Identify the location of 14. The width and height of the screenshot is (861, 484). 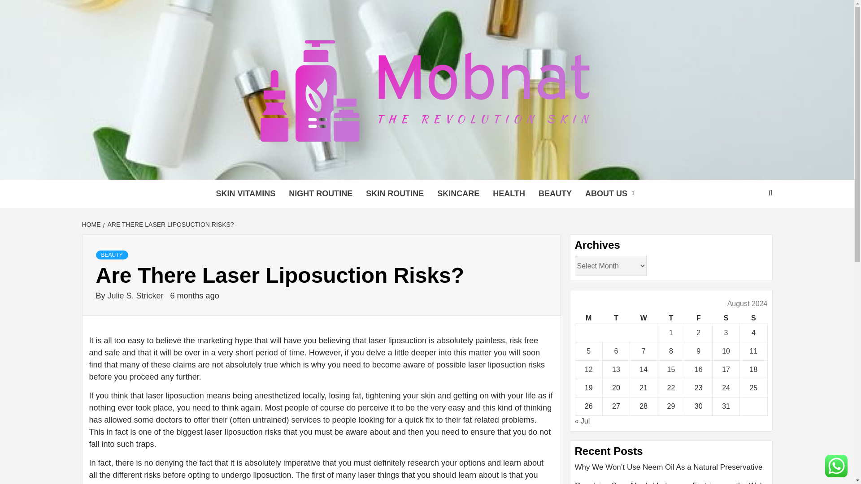
(643, 369).